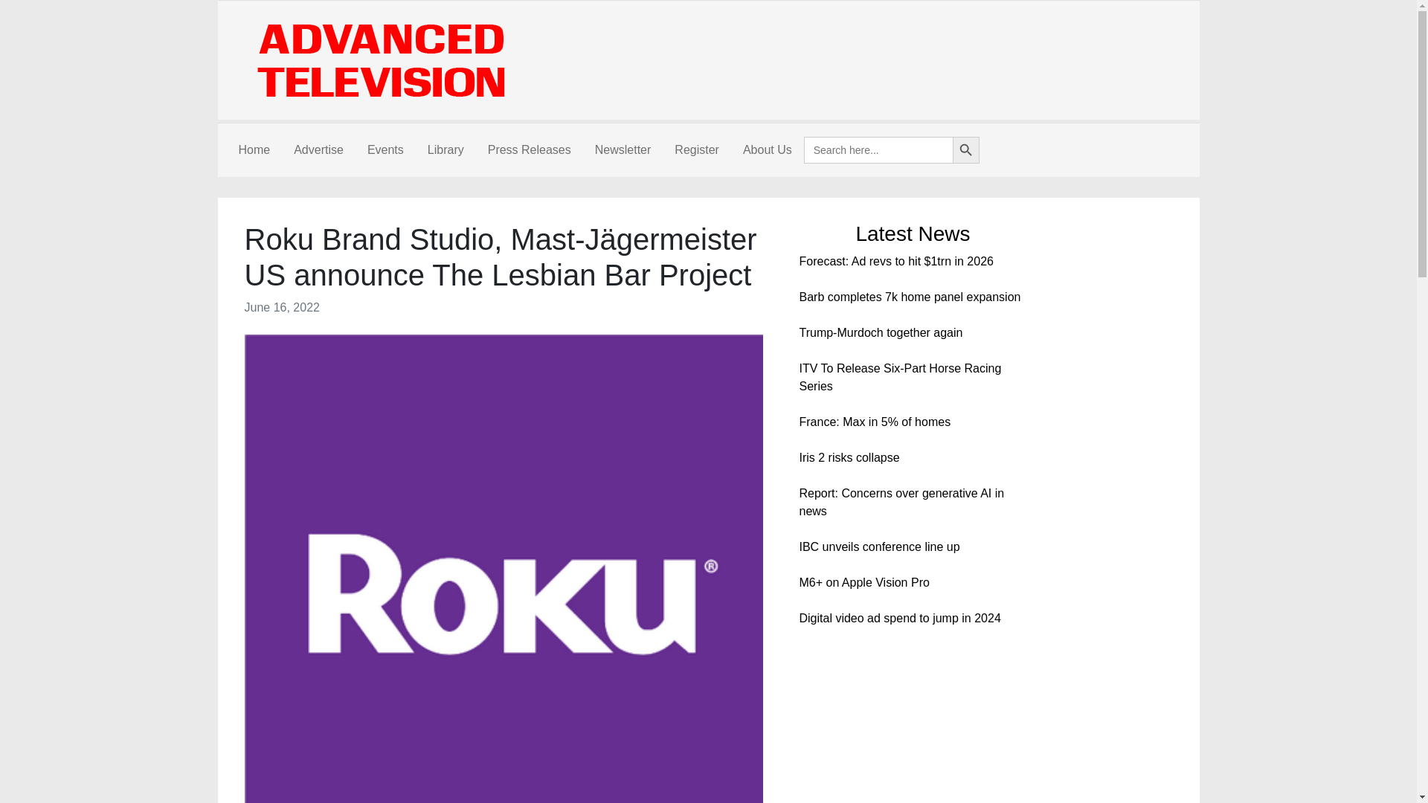 Image resolution: width=1428 pixels, height=803 pixels. What do you see at coordinates (445, 150) in the screenshot?
I see `Library` at bounding box center [445, 150].